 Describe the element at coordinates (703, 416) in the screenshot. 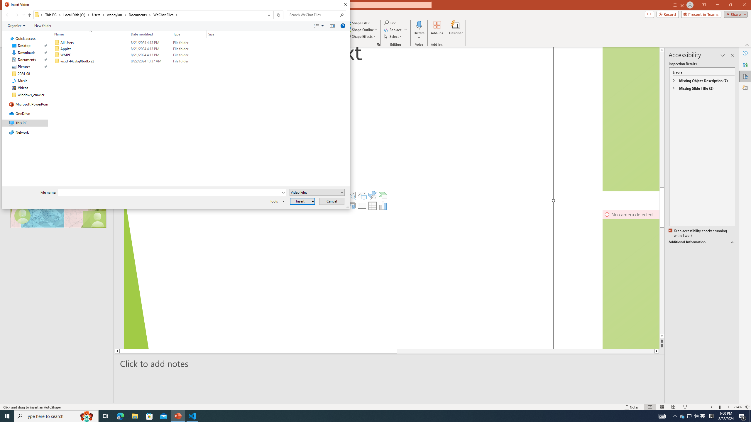

I see `IME Mode Icon - IME is disabled` at that location.